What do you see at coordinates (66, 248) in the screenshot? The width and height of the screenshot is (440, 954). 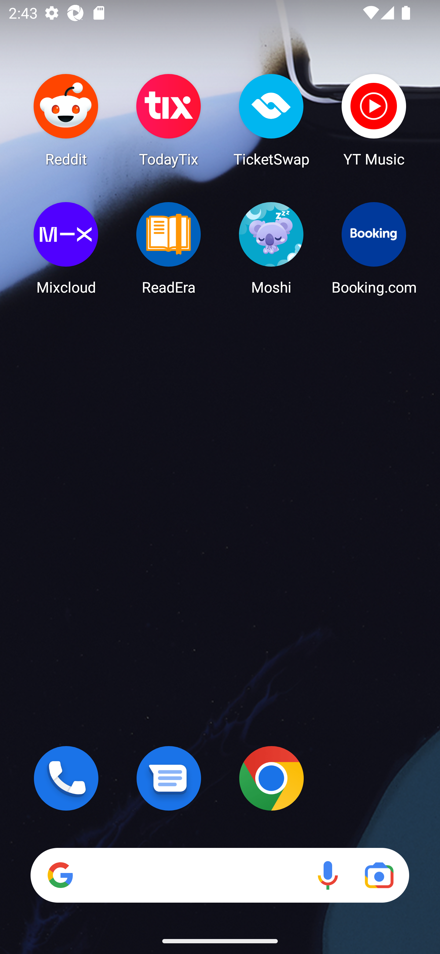 I see `Mixcloud` at bounding box center [66, 248].